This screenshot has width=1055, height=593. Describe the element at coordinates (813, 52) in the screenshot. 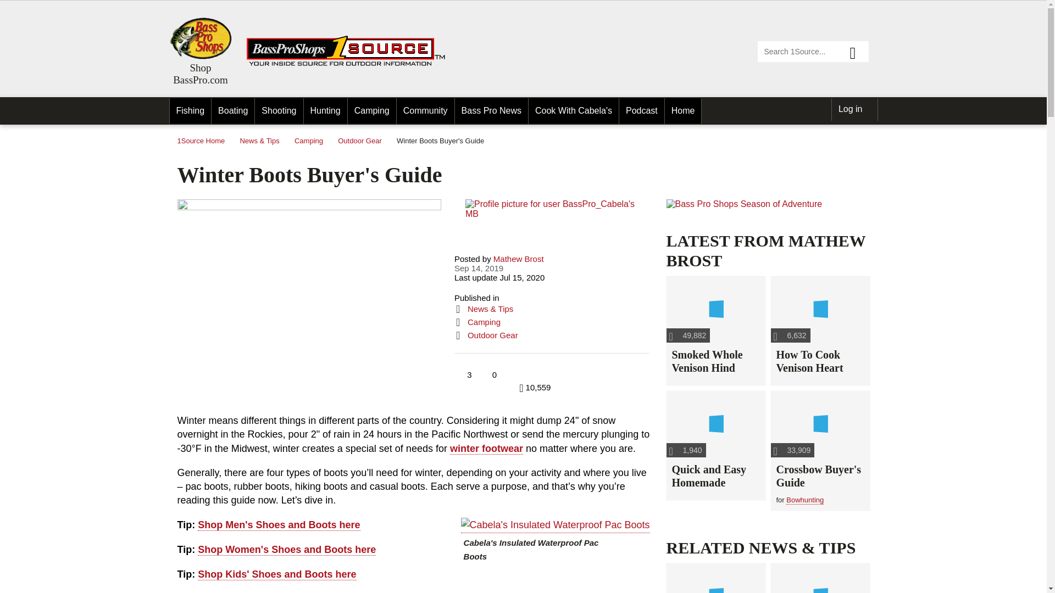

I see `Enter the terms you wish to search for.` at that location.